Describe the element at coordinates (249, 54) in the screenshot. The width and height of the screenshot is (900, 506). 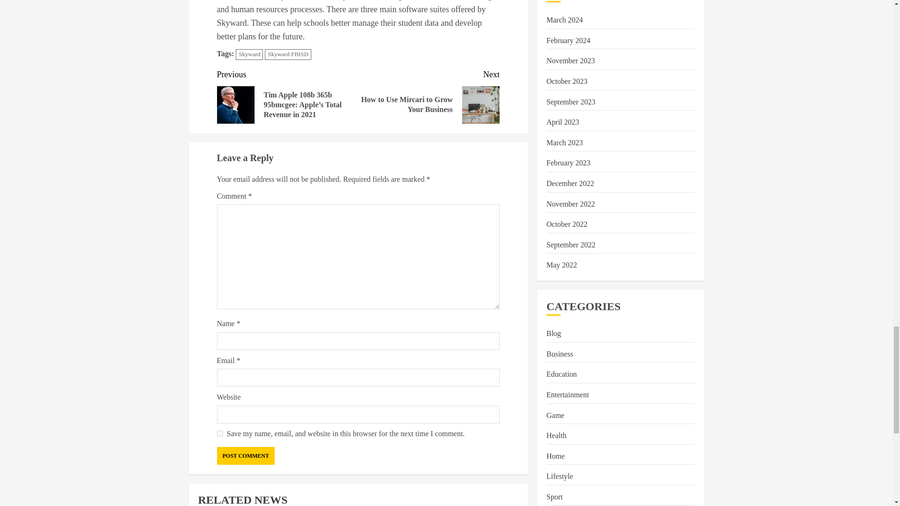
I see `Skyward` at that location.